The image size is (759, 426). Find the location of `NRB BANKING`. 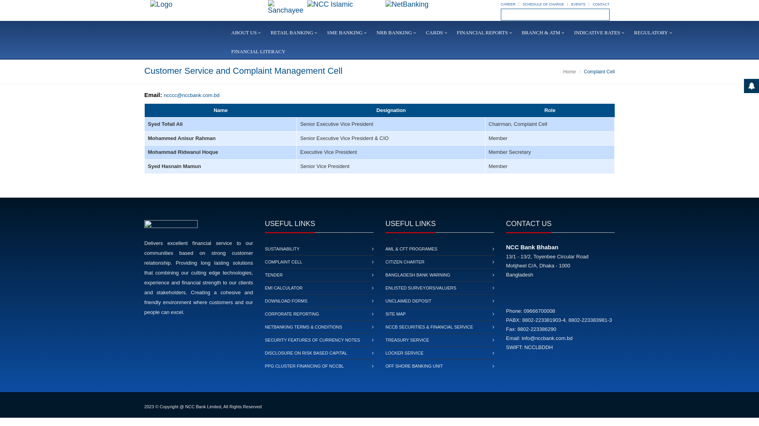

NRB BANKING is located at coordinates (397, 33).